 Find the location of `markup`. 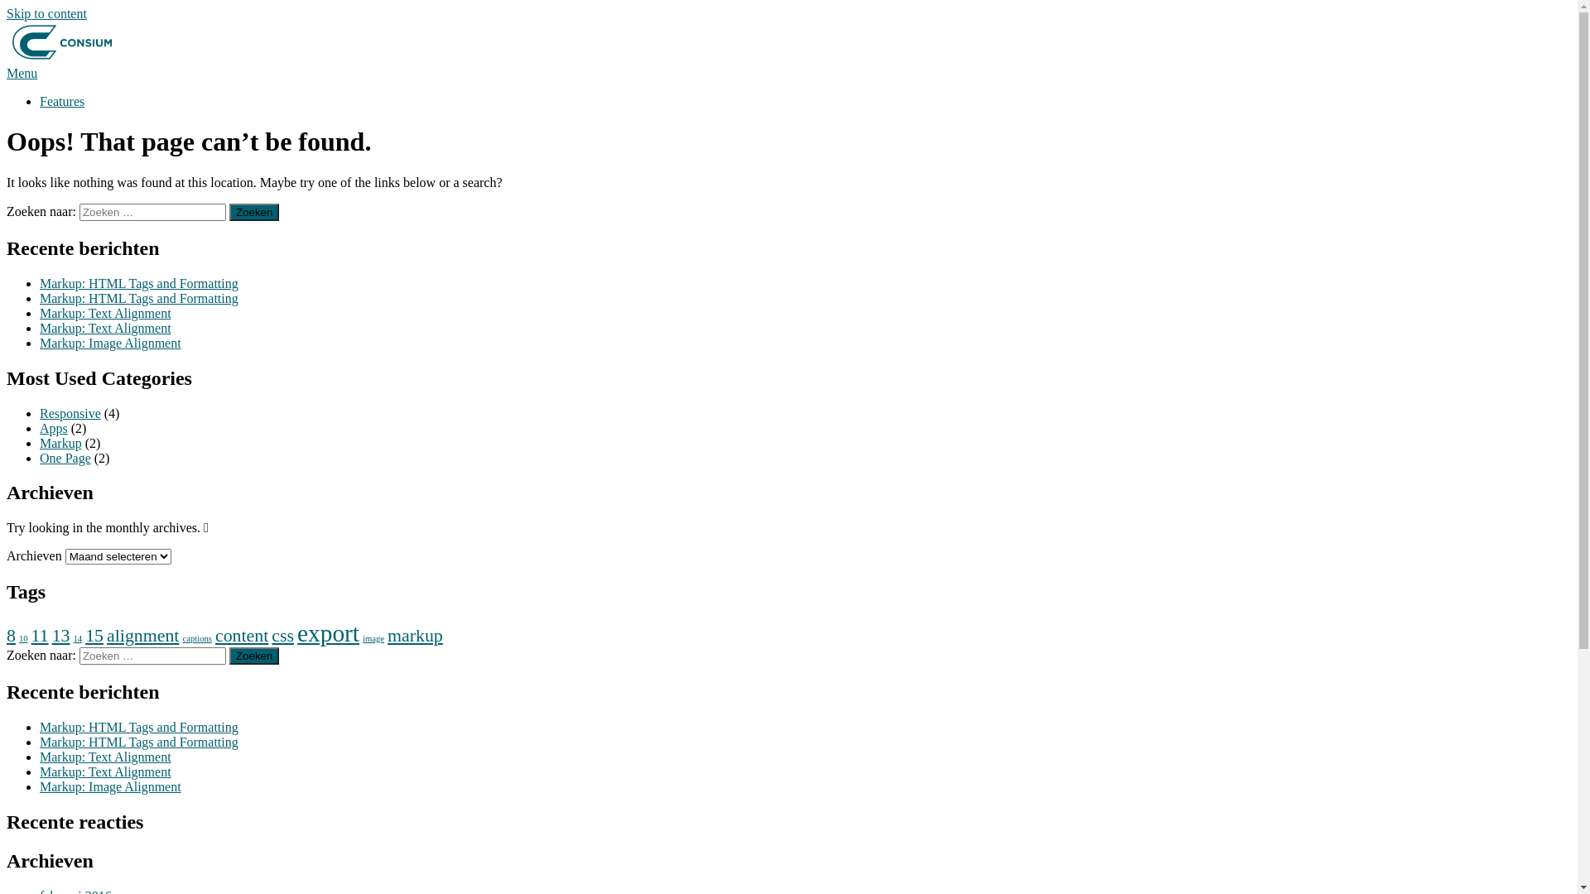

markup is located at coordinates (416, 636).